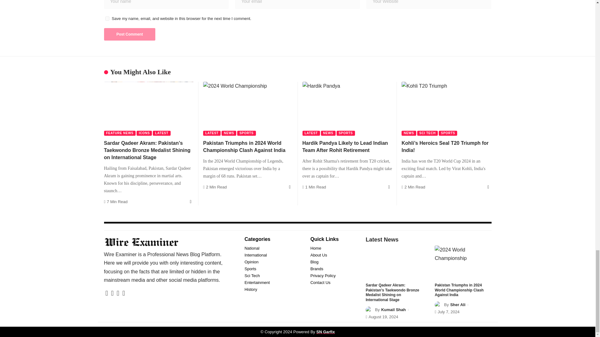 The width and height of the screenshot is (600, 337). I want to click on yes, so click(107, 18).